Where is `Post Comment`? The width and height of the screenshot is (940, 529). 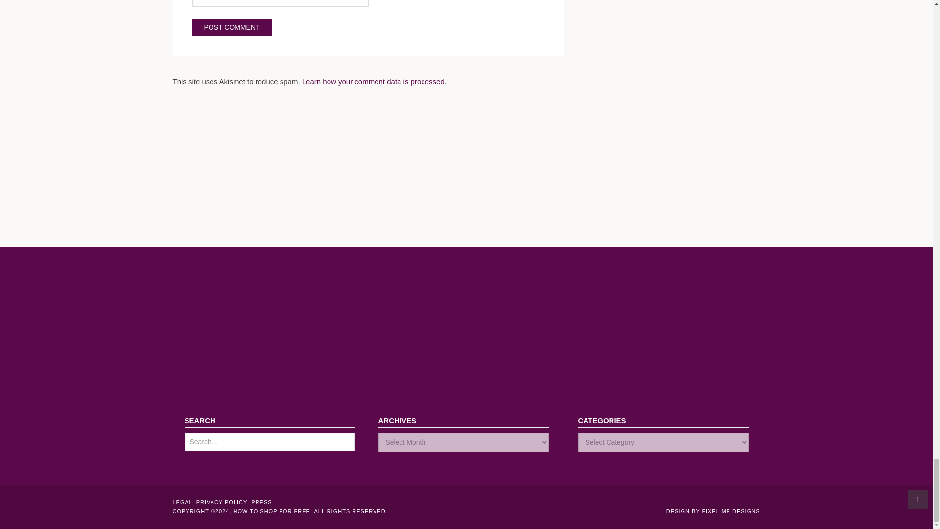 Post Comment is located at coordinates (231, 27).